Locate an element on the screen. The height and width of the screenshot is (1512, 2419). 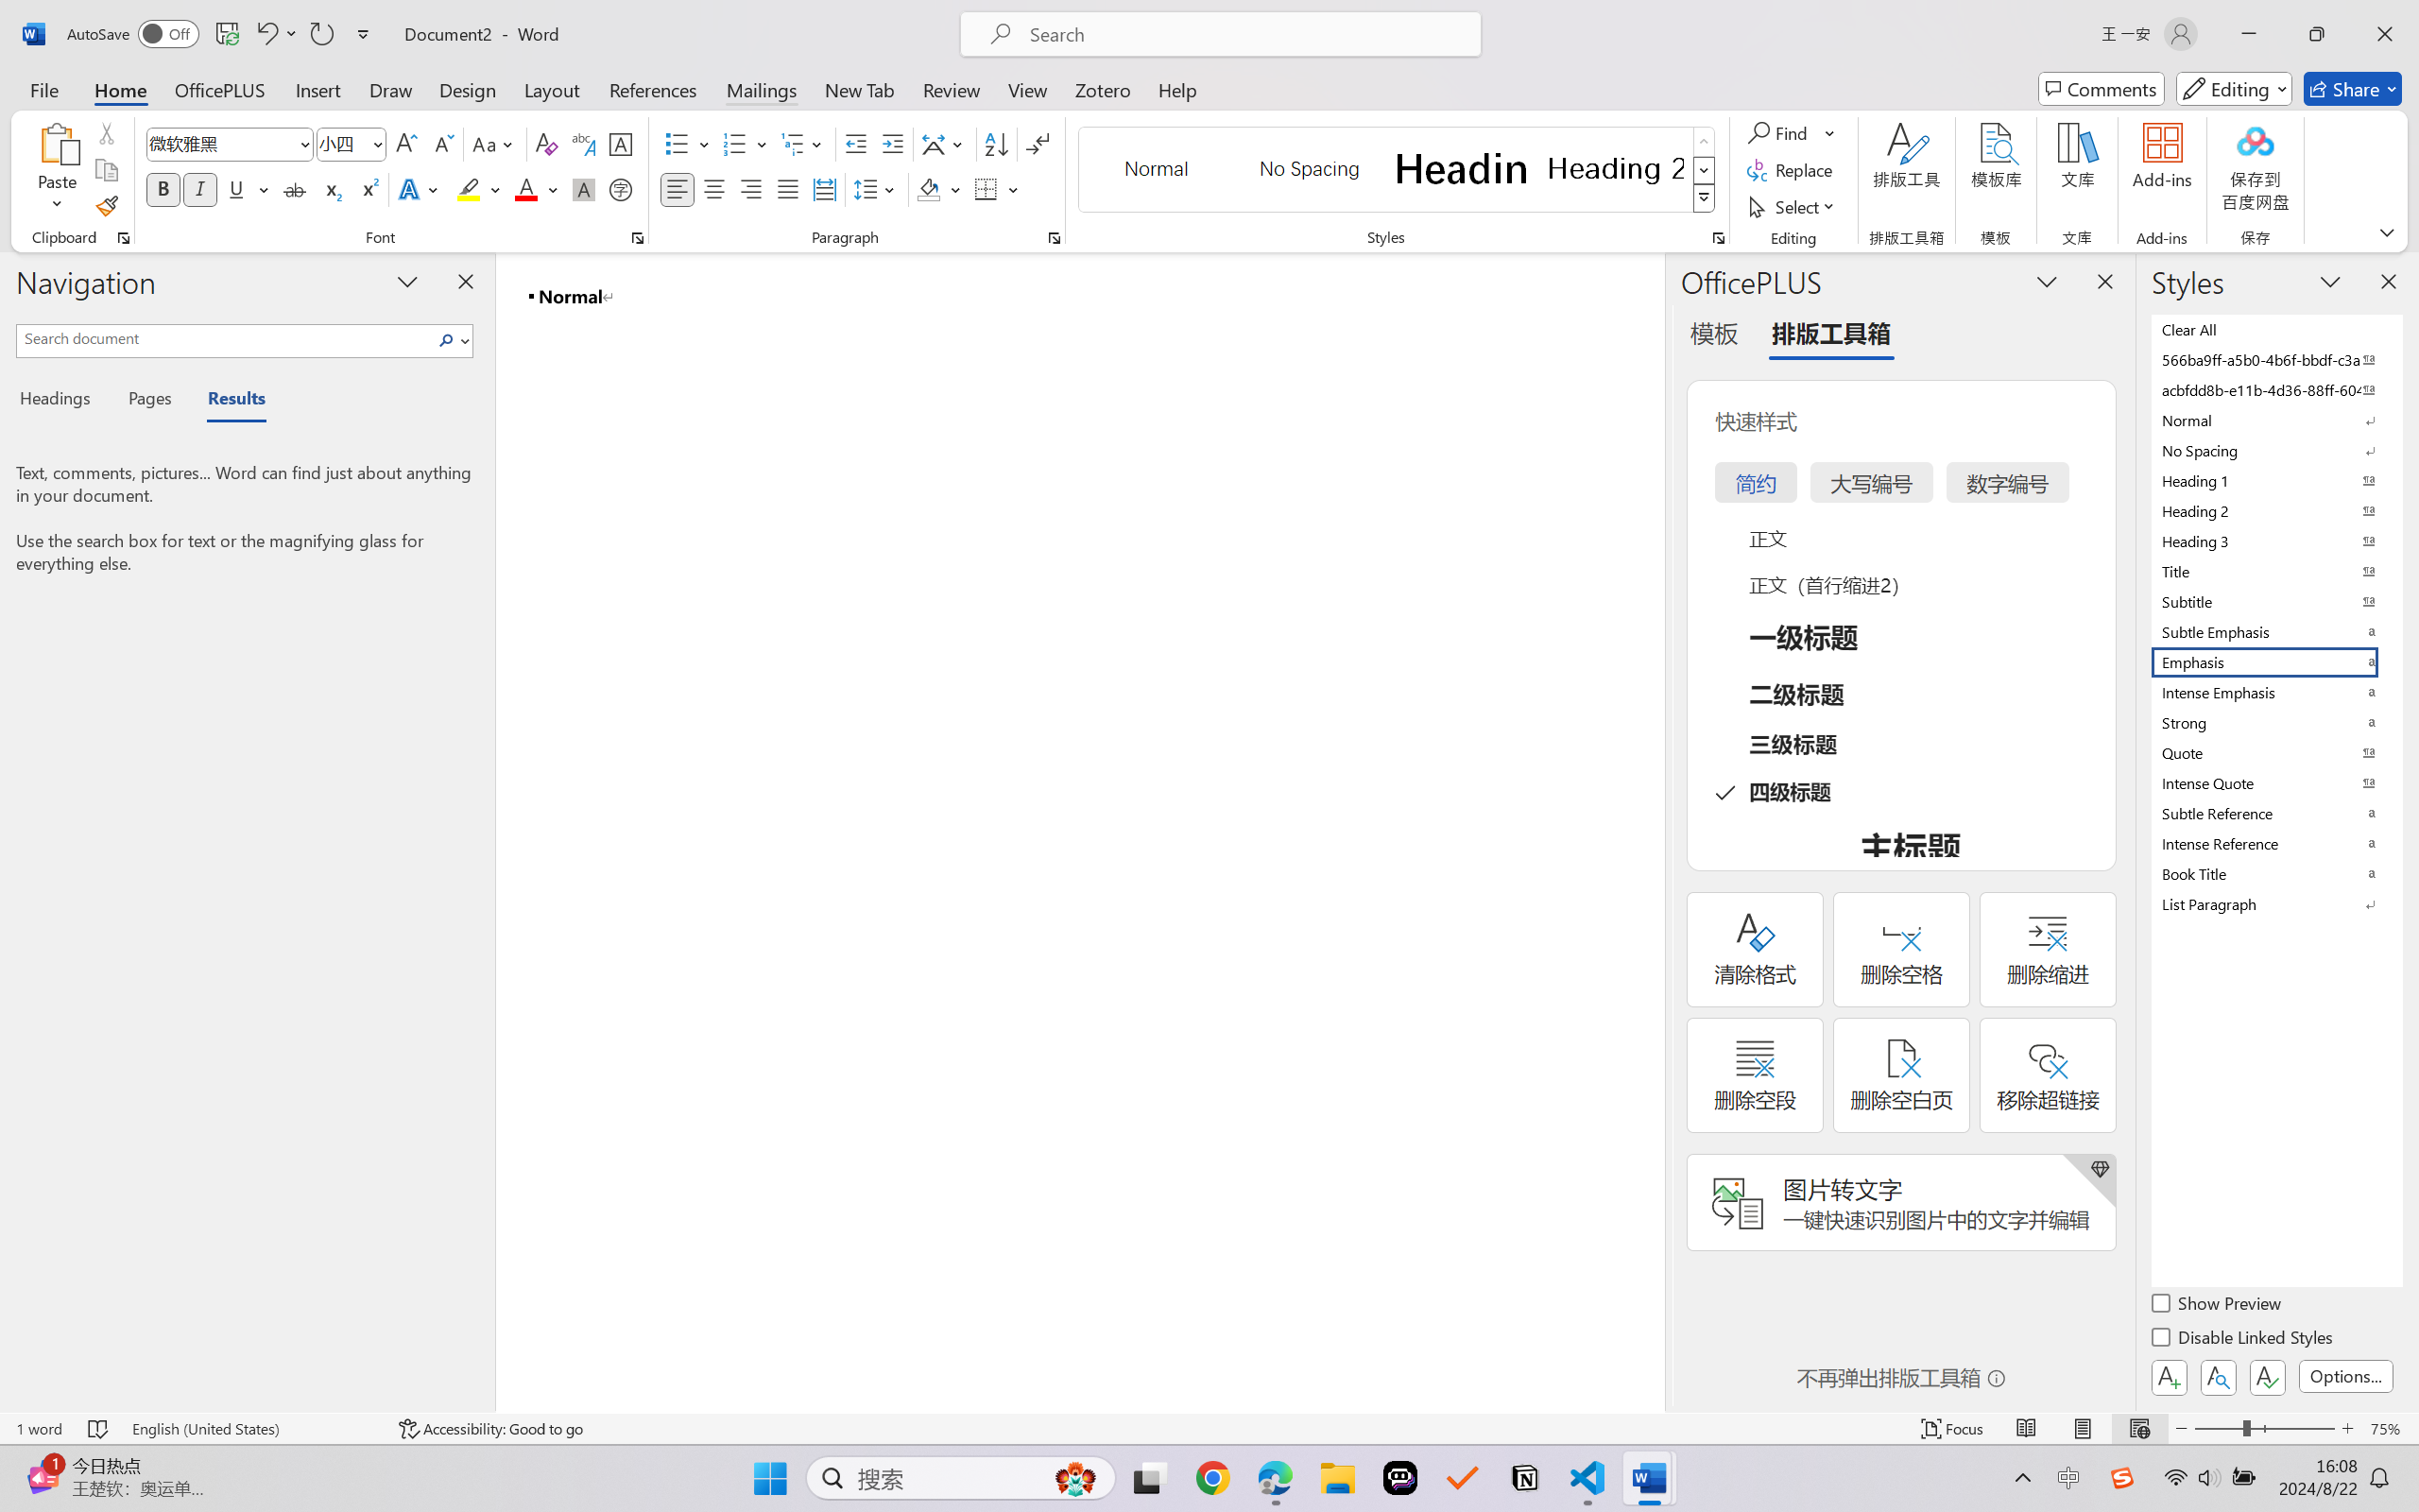
Styles... is located at coordinates (1718, 238).